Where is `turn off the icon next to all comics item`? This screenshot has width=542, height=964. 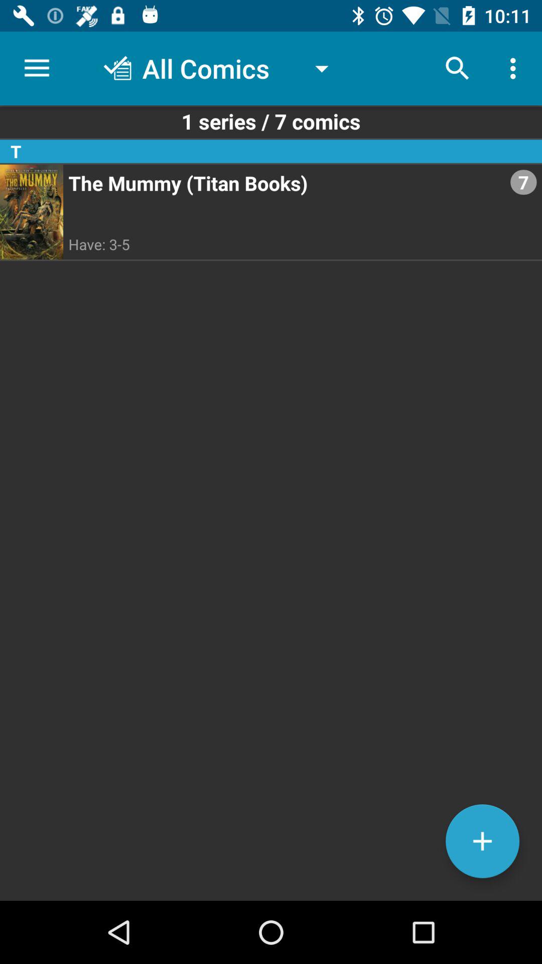 turn off the icon next to all comics item is located at coordinates (458, 68).